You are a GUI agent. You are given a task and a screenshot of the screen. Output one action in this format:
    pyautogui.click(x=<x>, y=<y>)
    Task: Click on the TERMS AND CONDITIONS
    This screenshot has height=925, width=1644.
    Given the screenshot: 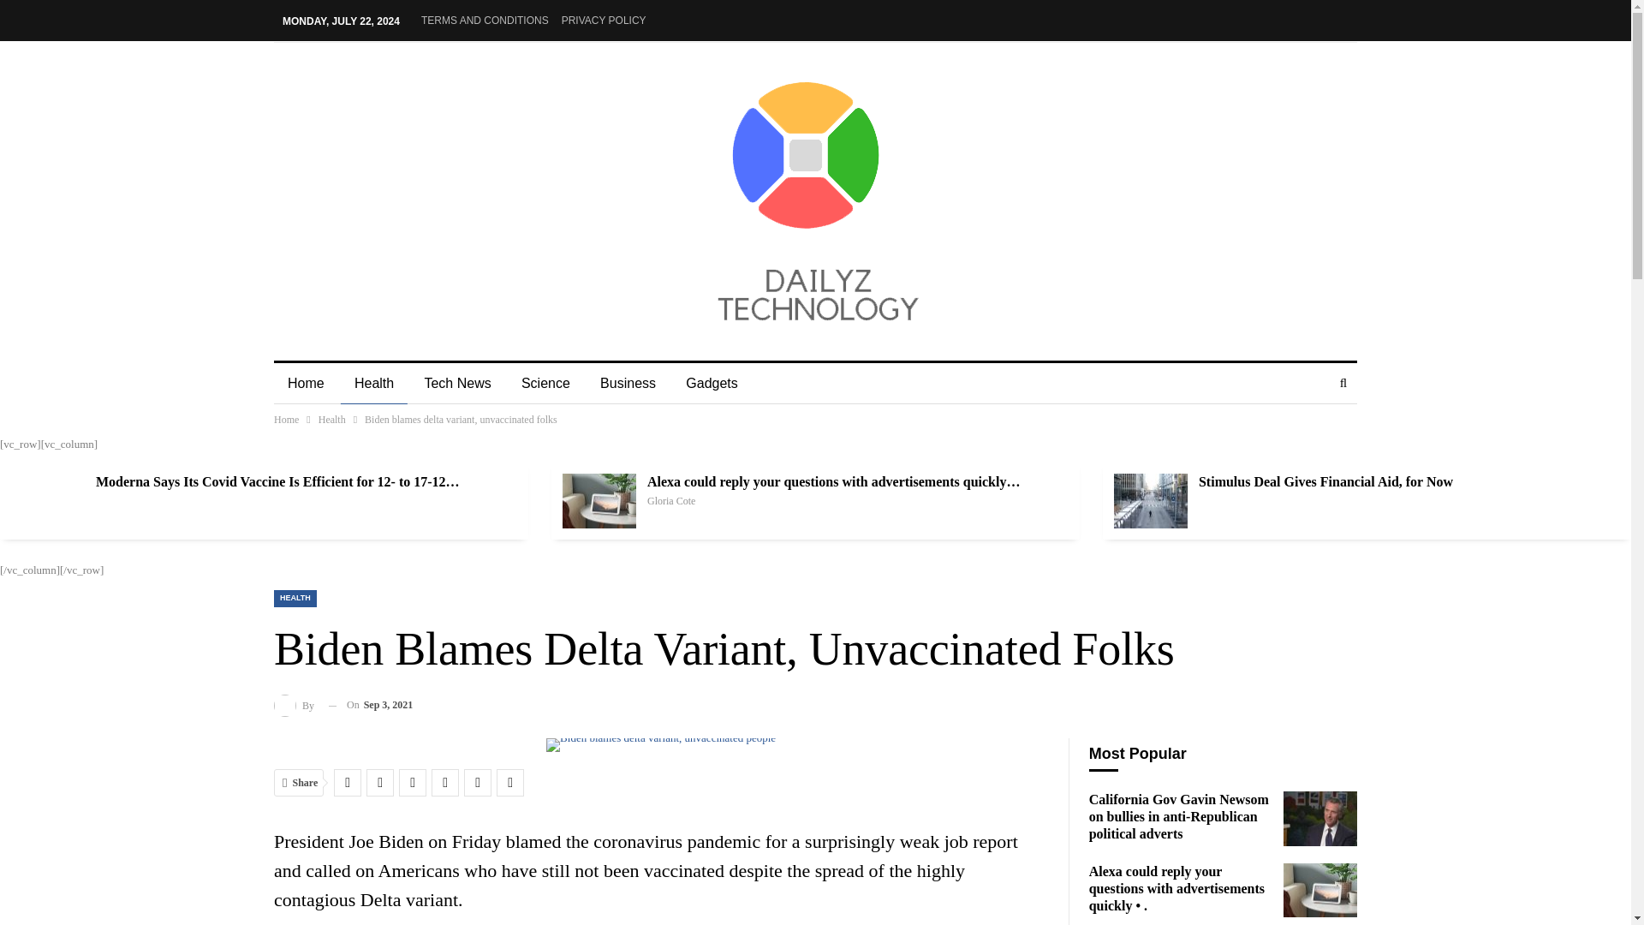 What is the action you would take?
    pyautogui.click(x=485, y=21)
    